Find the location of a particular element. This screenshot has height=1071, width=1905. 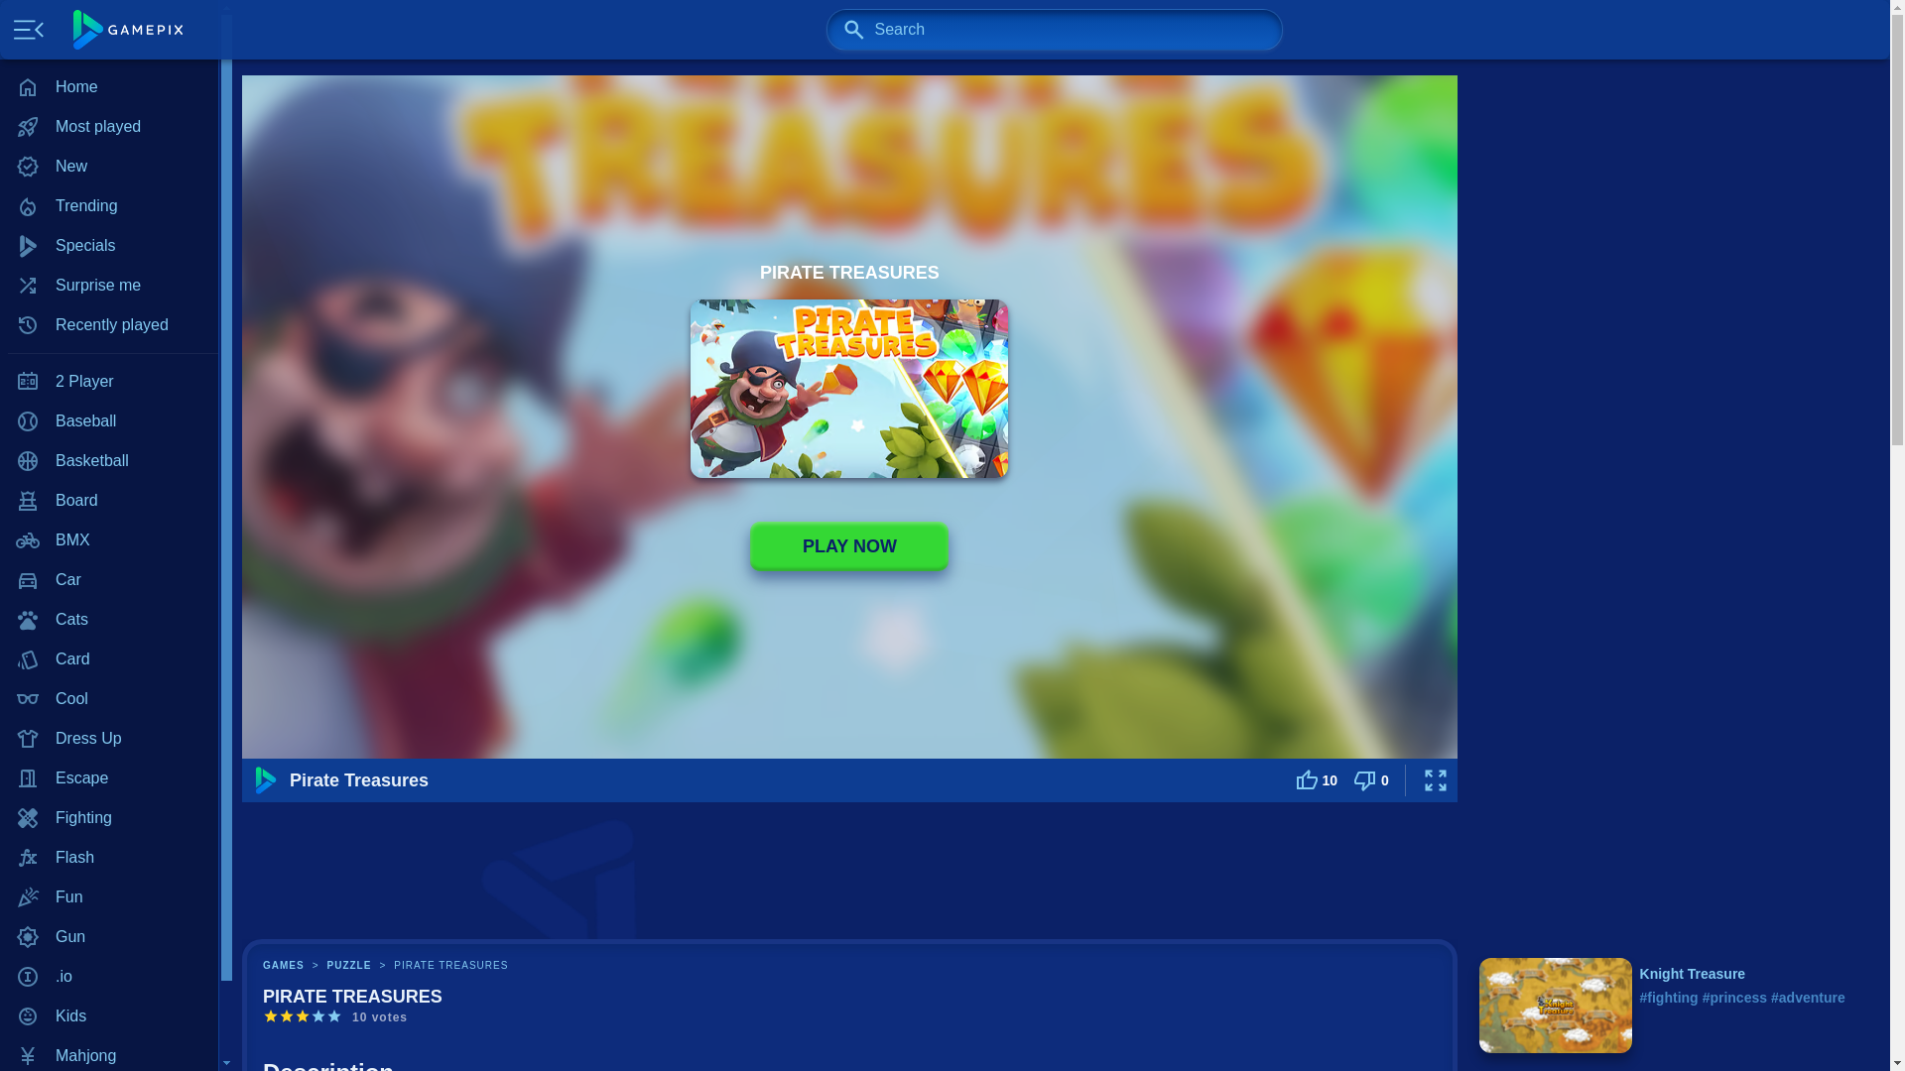

New is located at coordinates (109, 166).